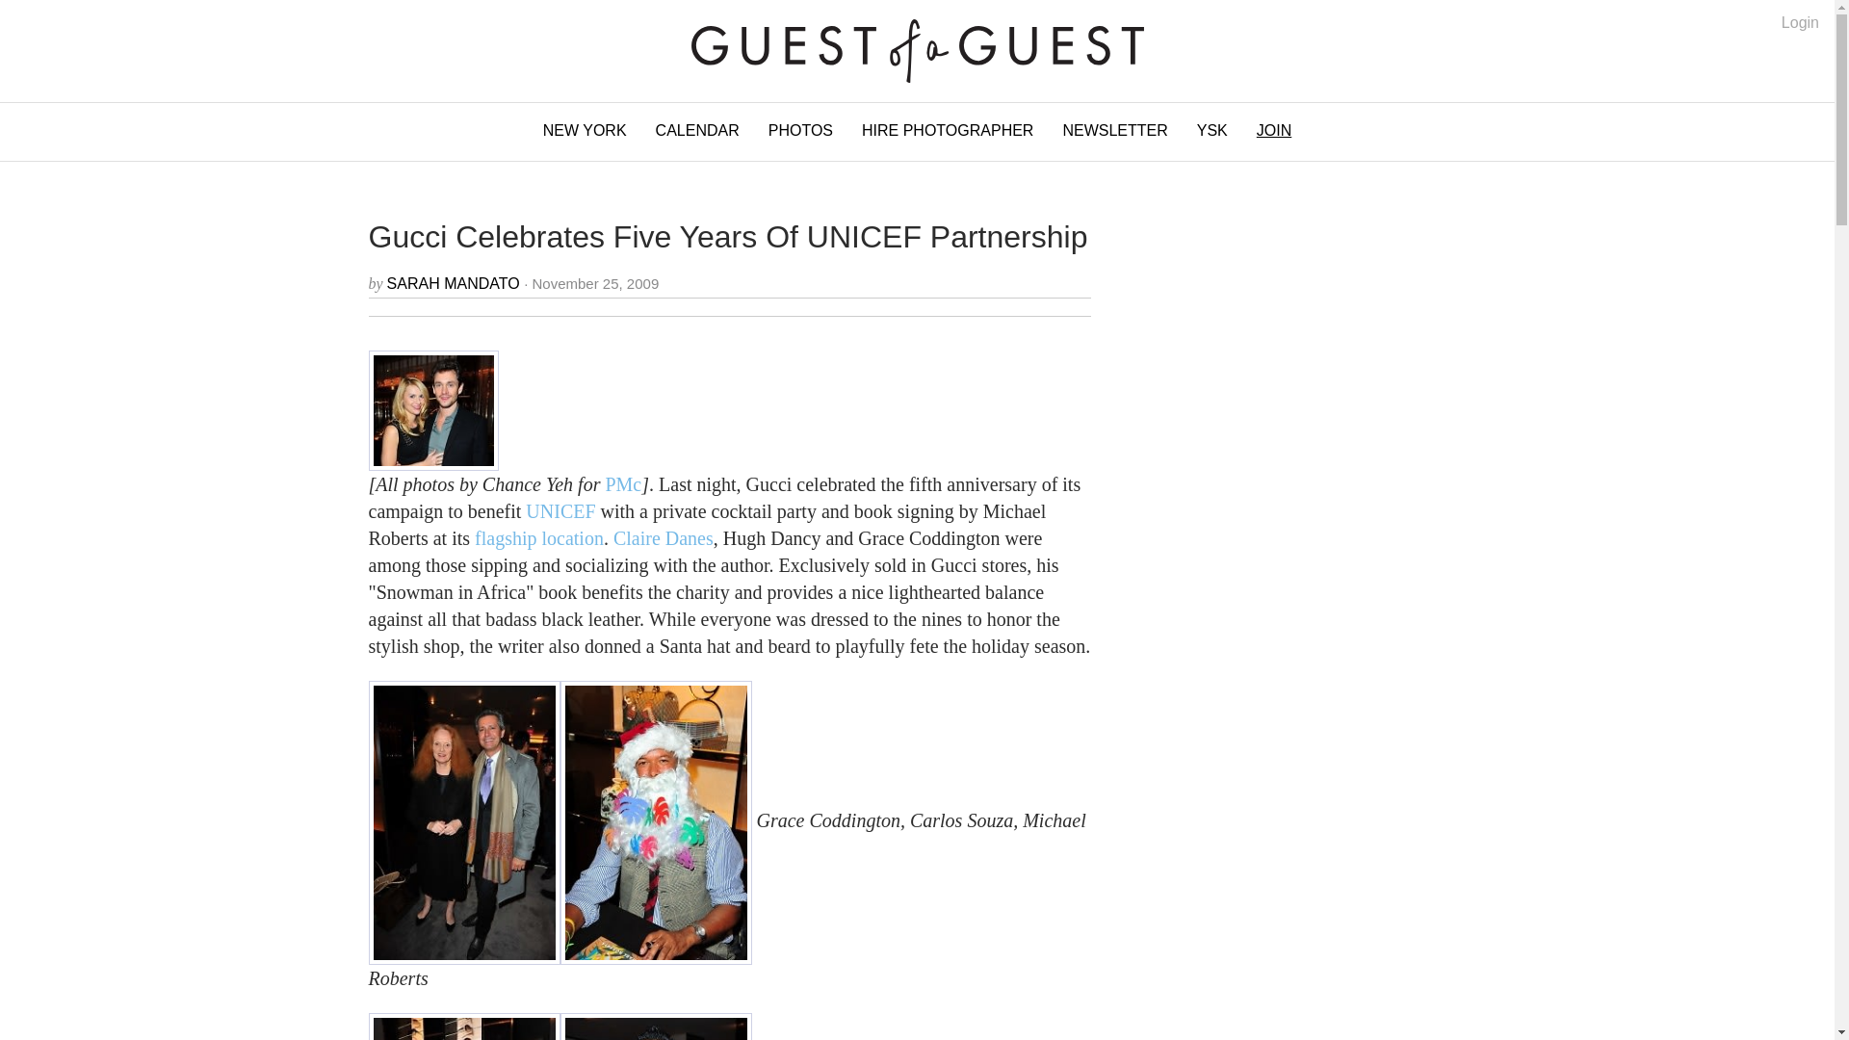 The image size is (1849, 1040). Describe the element at coordinates (560, 510) in the screenshot. I see `UNICEF` at that location.